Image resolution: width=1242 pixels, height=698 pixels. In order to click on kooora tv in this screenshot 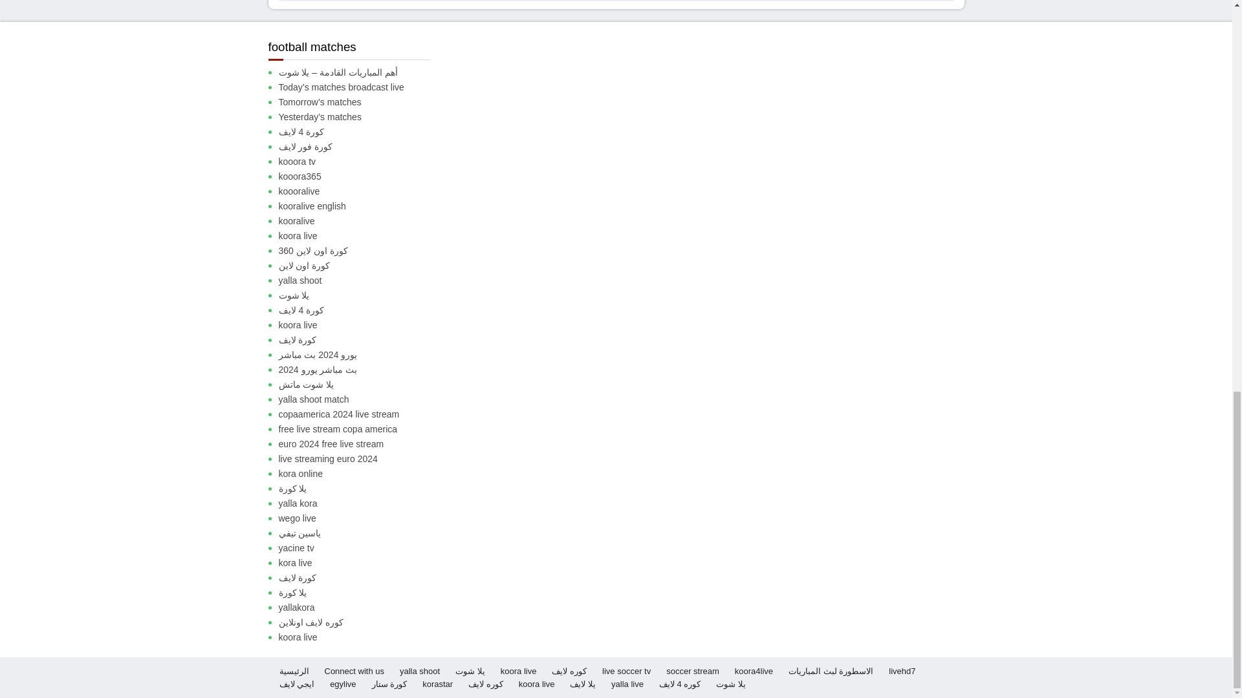, I will do `click(360, 162)`.